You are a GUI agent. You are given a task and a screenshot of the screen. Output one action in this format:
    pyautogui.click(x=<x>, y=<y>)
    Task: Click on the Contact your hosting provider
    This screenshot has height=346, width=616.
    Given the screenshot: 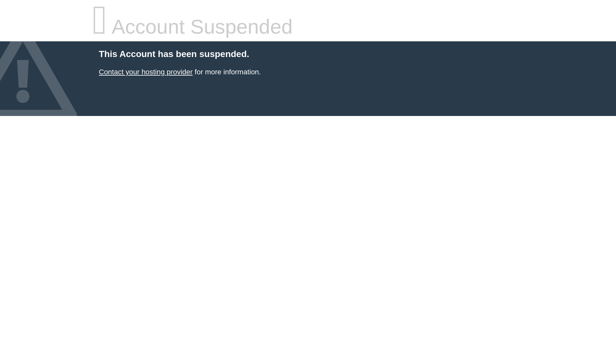 What is the action you would take?
    pyautogui.click(x=145, y=72)
    